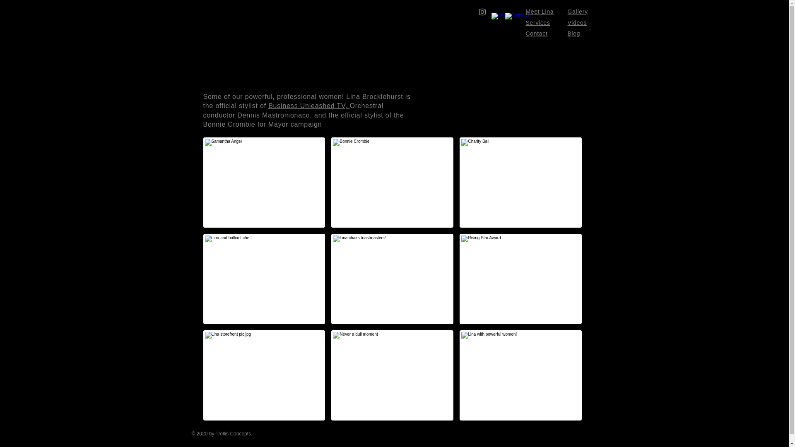 The width and height of the screenshot is (795, 447). I want to click on Contact, so click(537, 33).